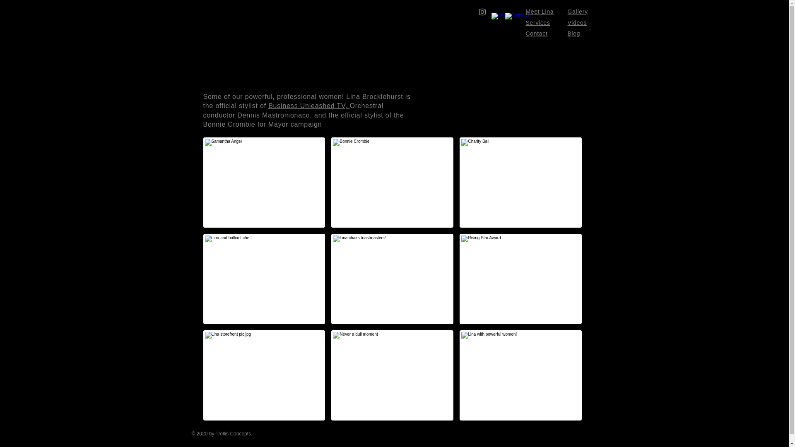 The width and height of the screenshot is (795, 447). I want to click on Contact, so click(537, 33).